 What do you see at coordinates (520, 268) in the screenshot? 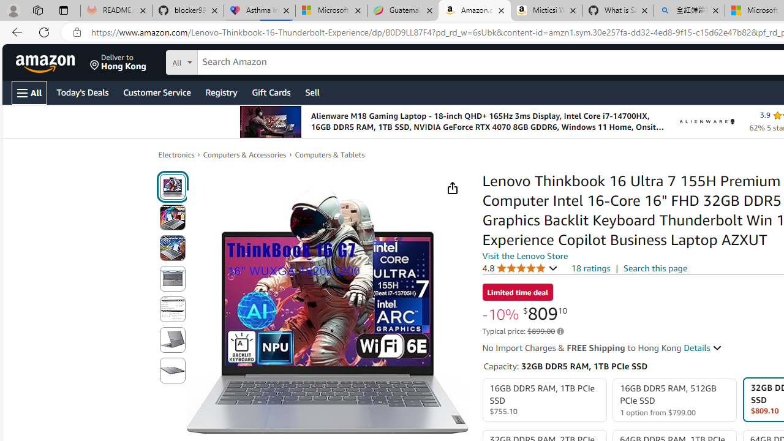
I see `4.8 4.8 out of 5 stars` at bounding box center [520, 268].